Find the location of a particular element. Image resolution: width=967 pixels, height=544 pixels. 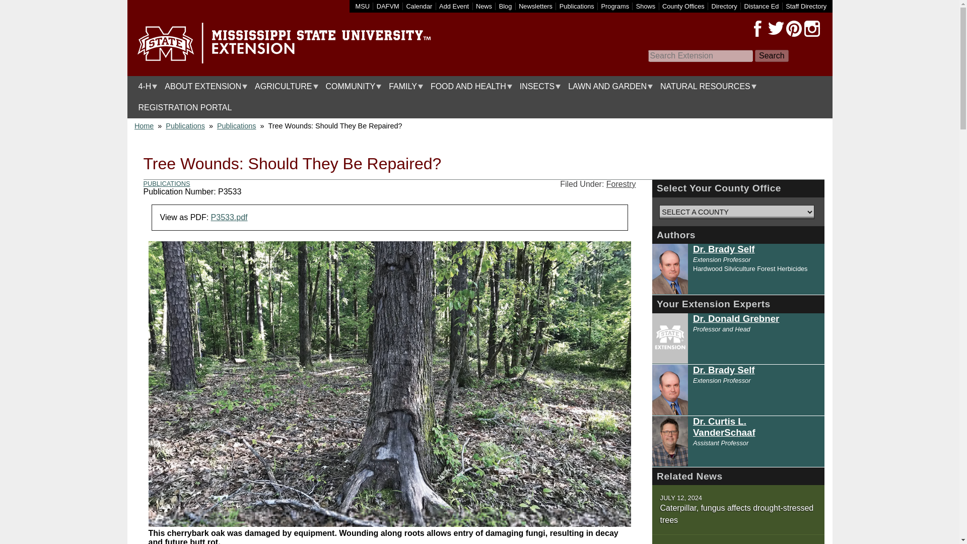

Blog is located at coordinates (506, 6).